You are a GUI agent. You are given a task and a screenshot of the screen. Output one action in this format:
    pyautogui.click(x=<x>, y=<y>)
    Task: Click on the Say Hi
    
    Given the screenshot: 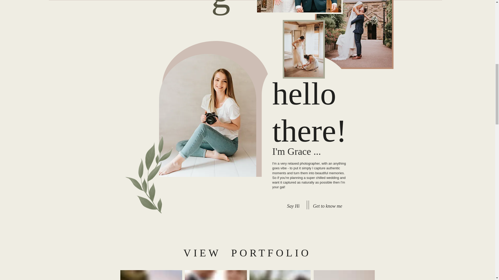 What is the action you would take?
    pyautogui.click(x=293, y=206)
    